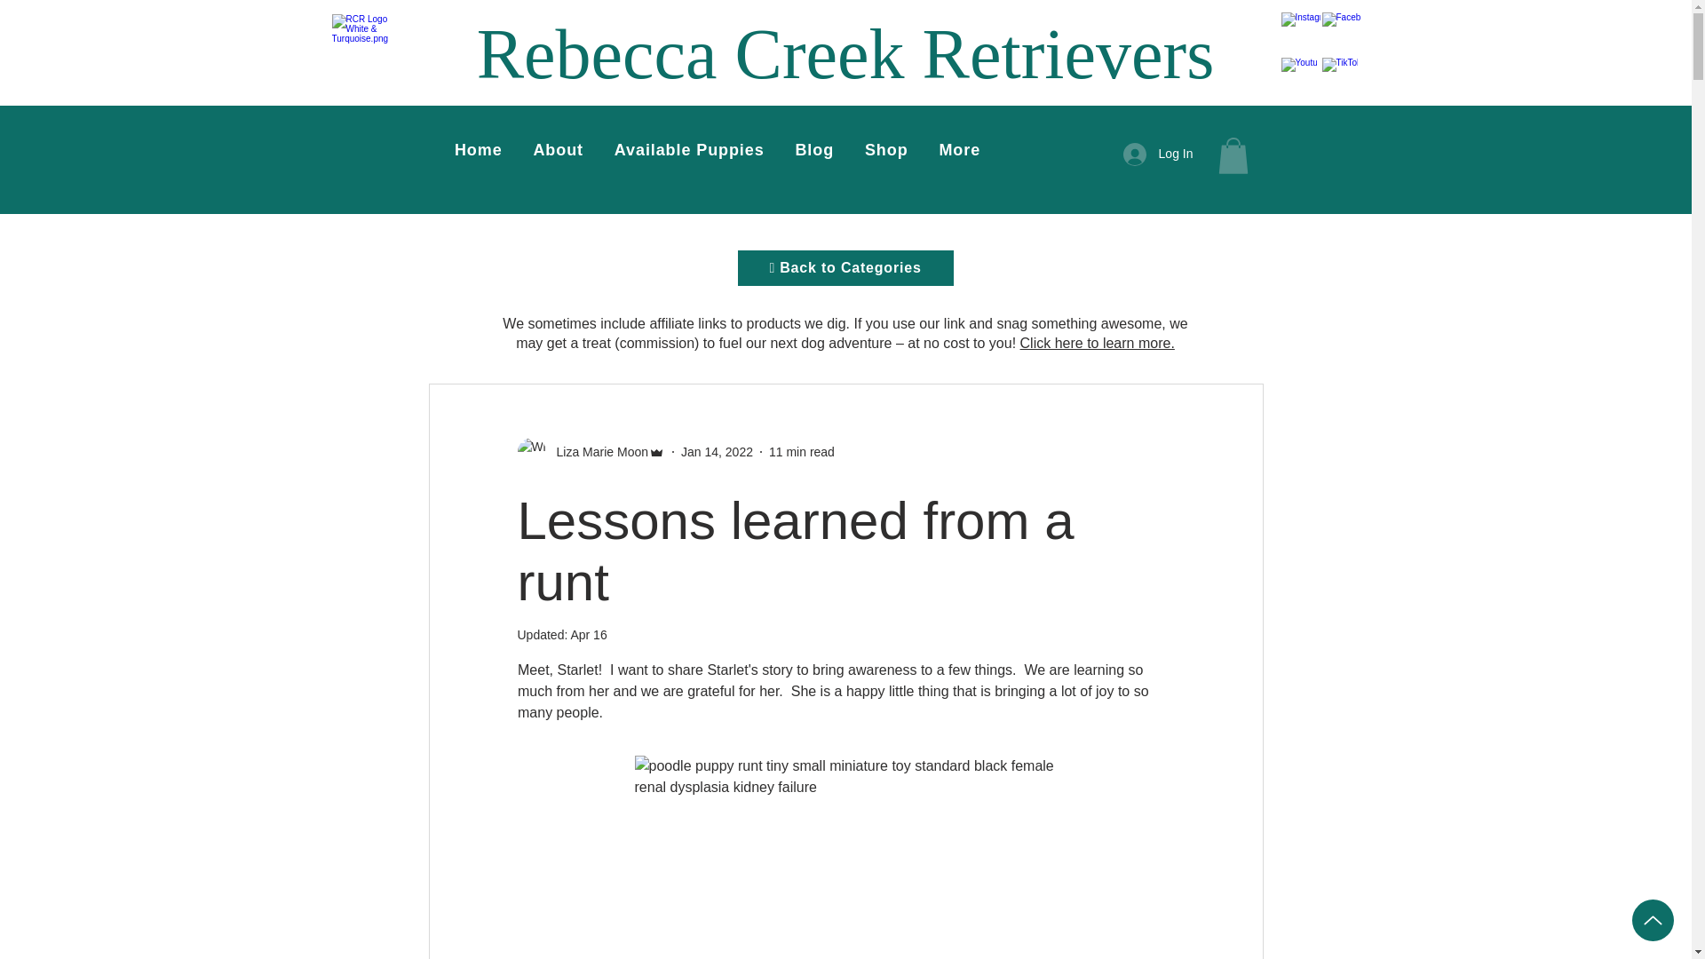 This screenshot has width=1705, height=959. Describe the element at coordinates (845, 53) in the screenshot. I see `Rebecca Creek Retrievers` at that location.